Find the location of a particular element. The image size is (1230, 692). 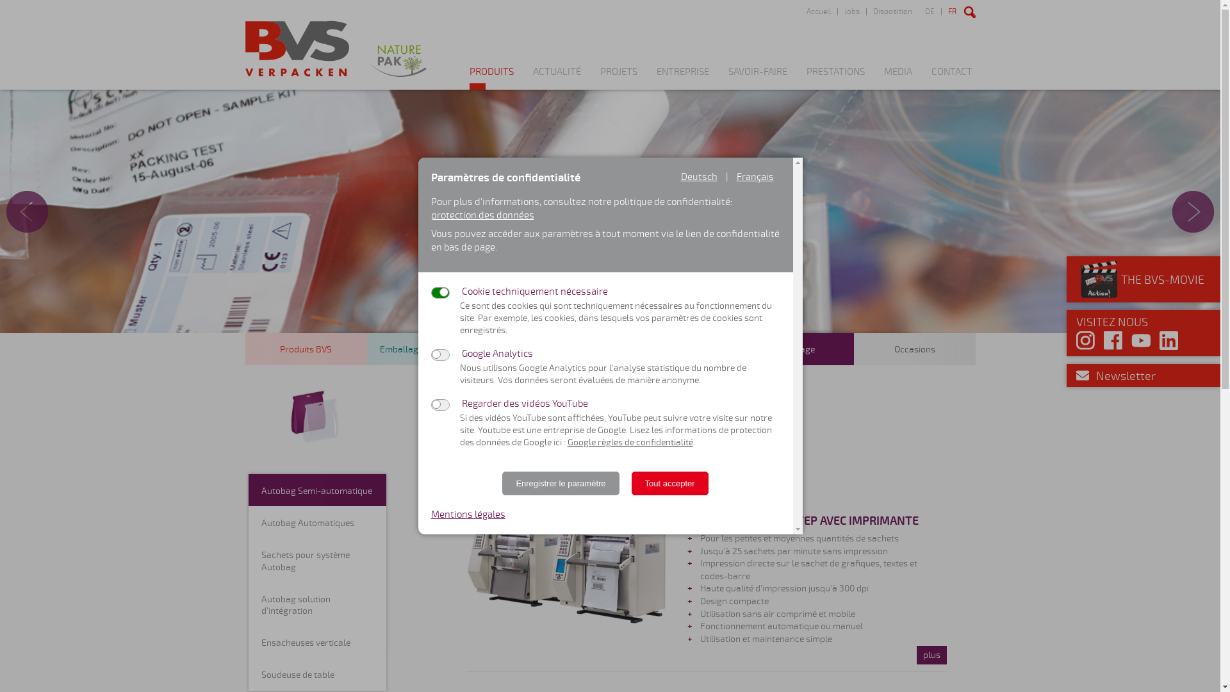

DE is located at coordinates (930, 12).